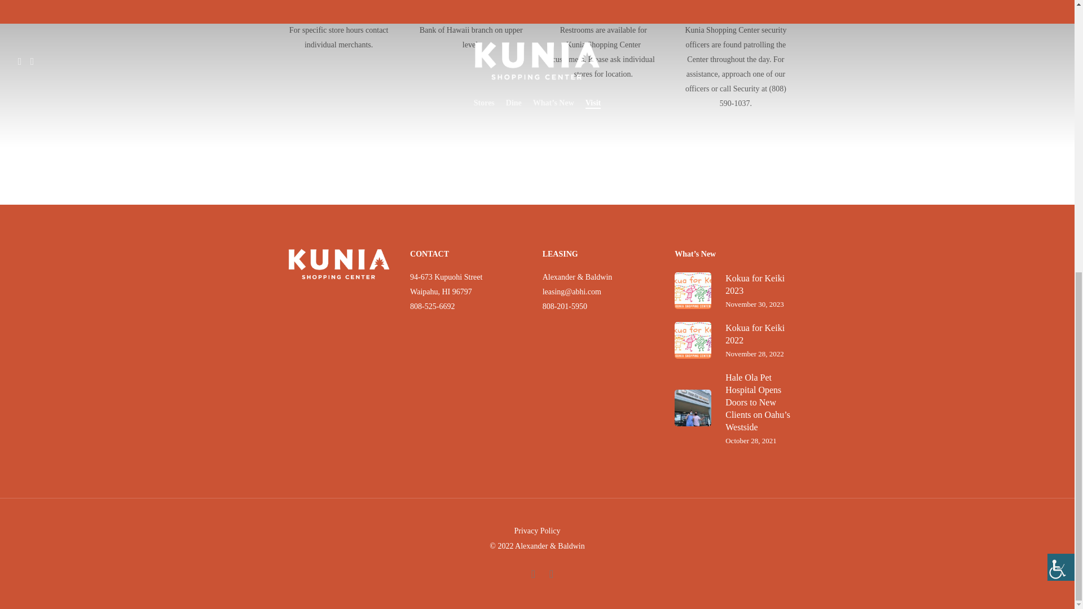 The image size is (1083, 609). Describe the element at coordinates (532, 575) in the screenshot. I see `facebook` at that location.